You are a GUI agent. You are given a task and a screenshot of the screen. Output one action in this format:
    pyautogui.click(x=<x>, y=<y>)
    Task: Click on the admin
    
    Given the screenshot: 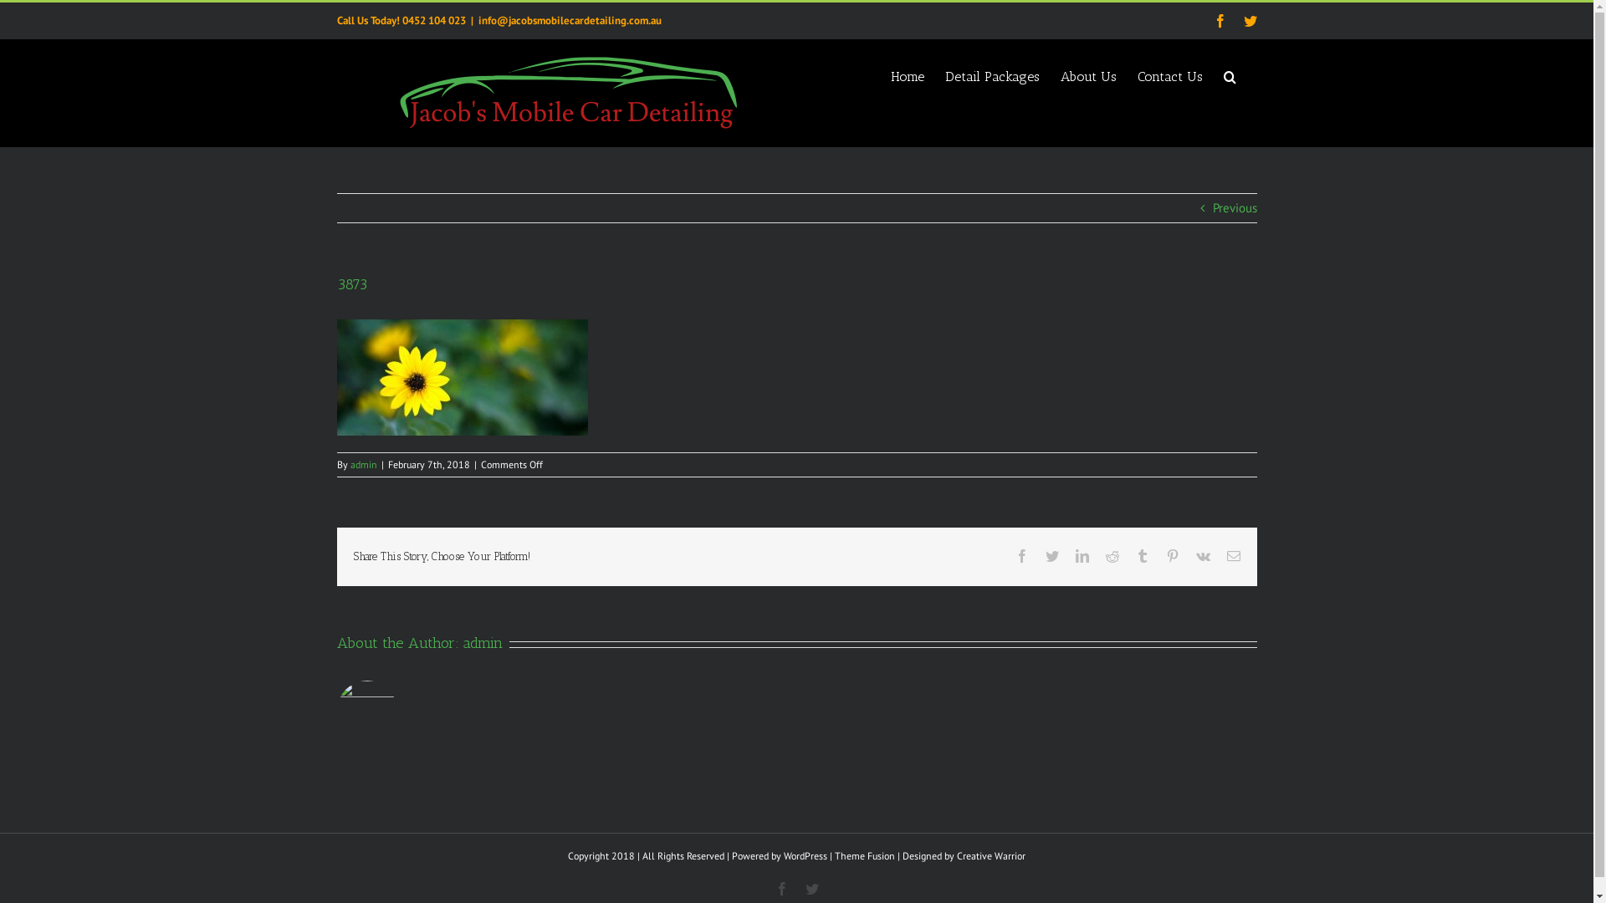 What is the action you would take?
    pyautogui.click(x=483, y=643)
    